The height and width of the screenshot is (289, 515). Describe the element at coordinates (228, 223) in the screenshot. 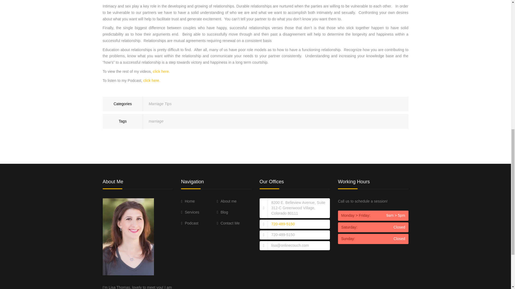

I see `Contact Me` at that location.